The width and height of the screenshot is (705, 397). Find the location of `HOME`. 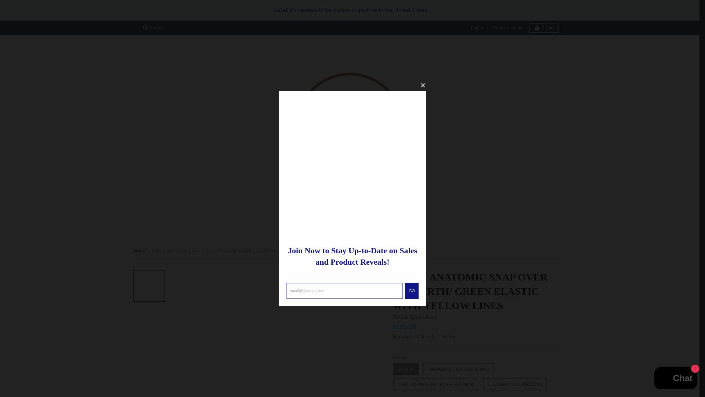

HOME is located at coordinates (139, 251).